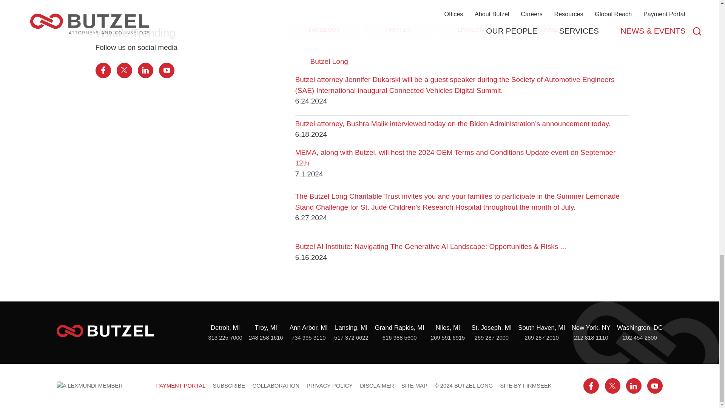  What do you see at coordinates (167, 70) in the screenshot?
I see `YouTube` at bounding box center [167, 70].